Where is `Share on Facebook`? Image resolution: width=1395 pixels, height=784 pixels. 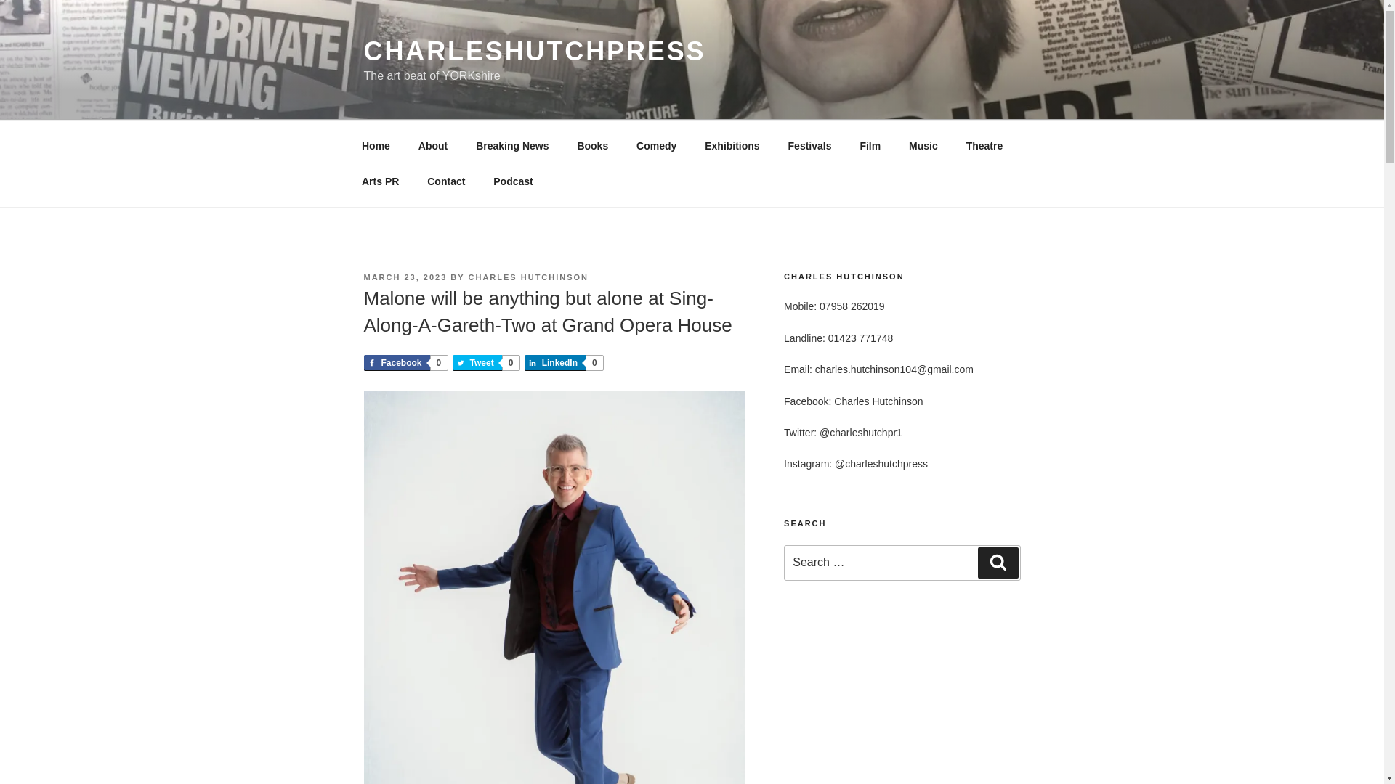
Share on Facebook is located at coordinates (513, 181).